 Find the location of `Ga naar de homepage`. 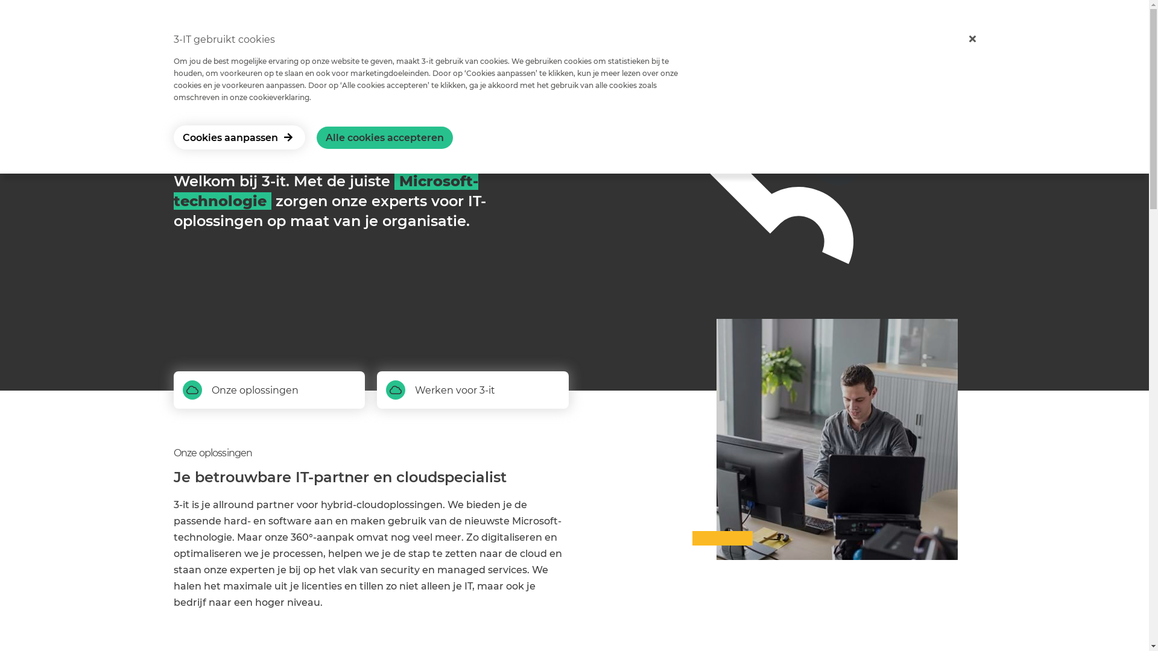

Ga naar de homepage is located at coordinates (189, 45).